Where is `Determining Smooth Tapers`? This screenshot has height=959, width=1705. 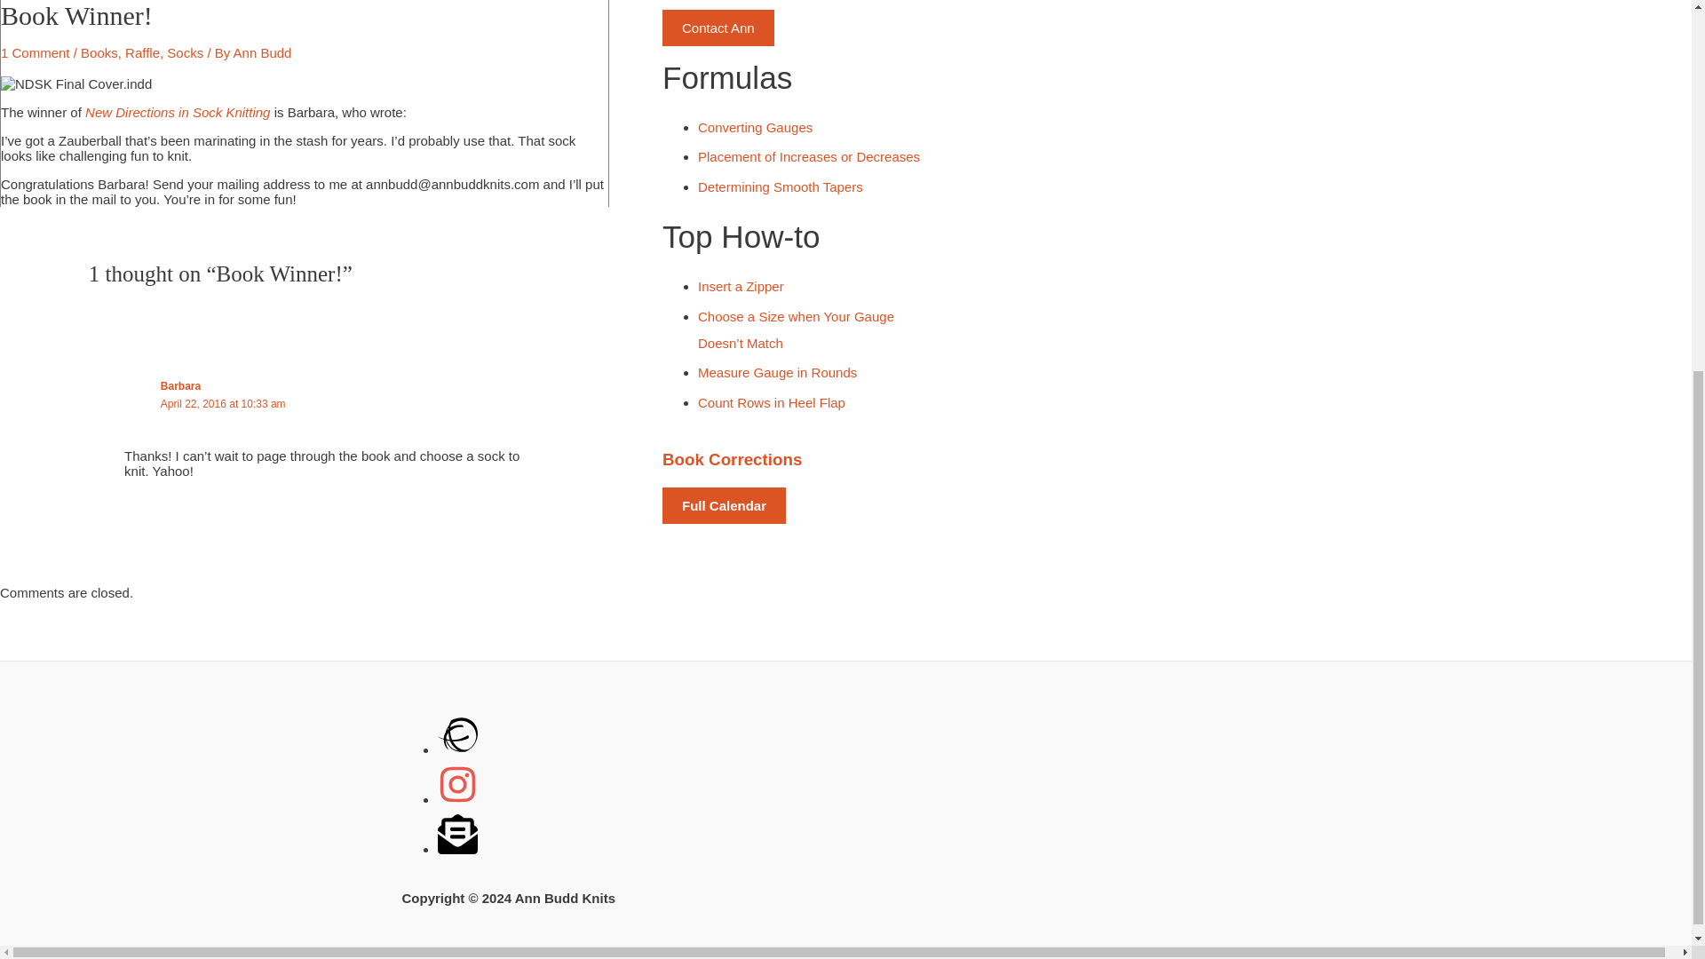
Determining Smooth Tapers is located at coordinates (780, 186).